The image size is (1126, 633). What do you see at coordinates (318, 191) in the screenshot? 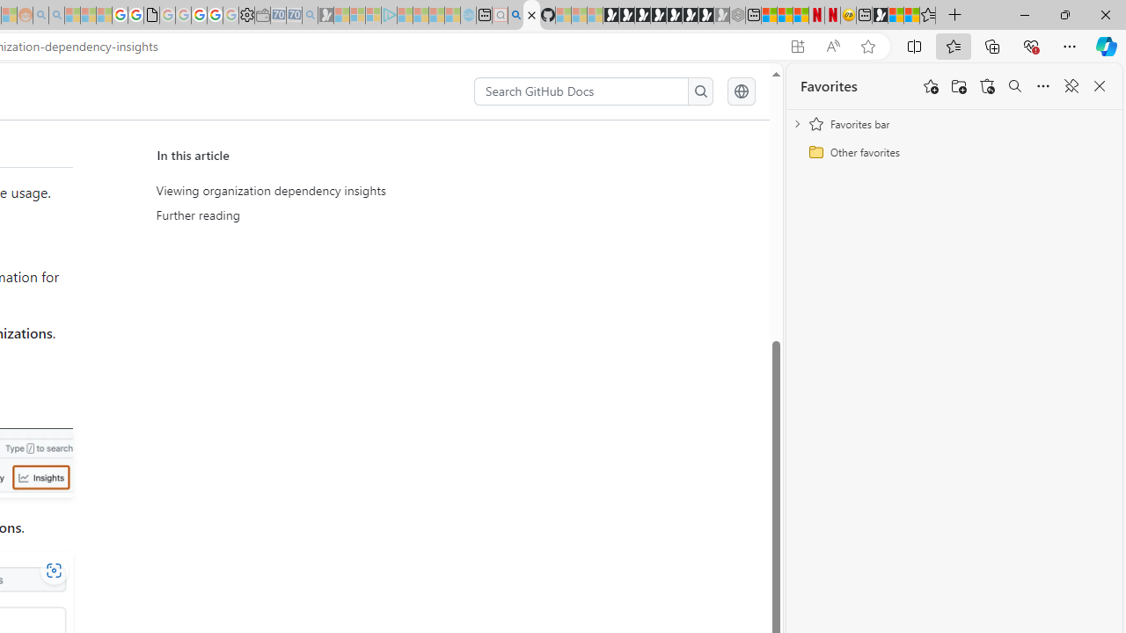
I see `Viewing organization dependency insights` at bounding box center [318, 191].